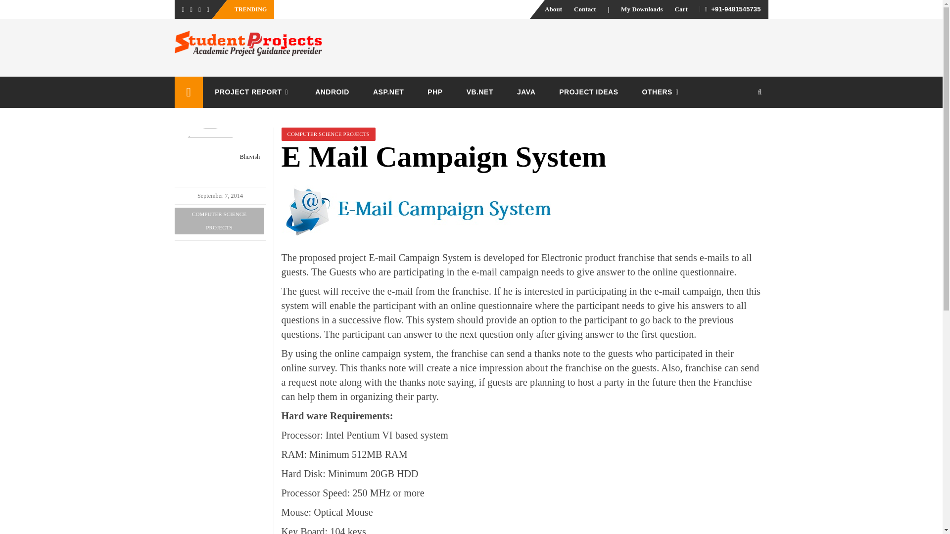 The image size is (950, 534). Describe the element at coordinates (434, 92) in the screenshot. I see `PHP` at that location.